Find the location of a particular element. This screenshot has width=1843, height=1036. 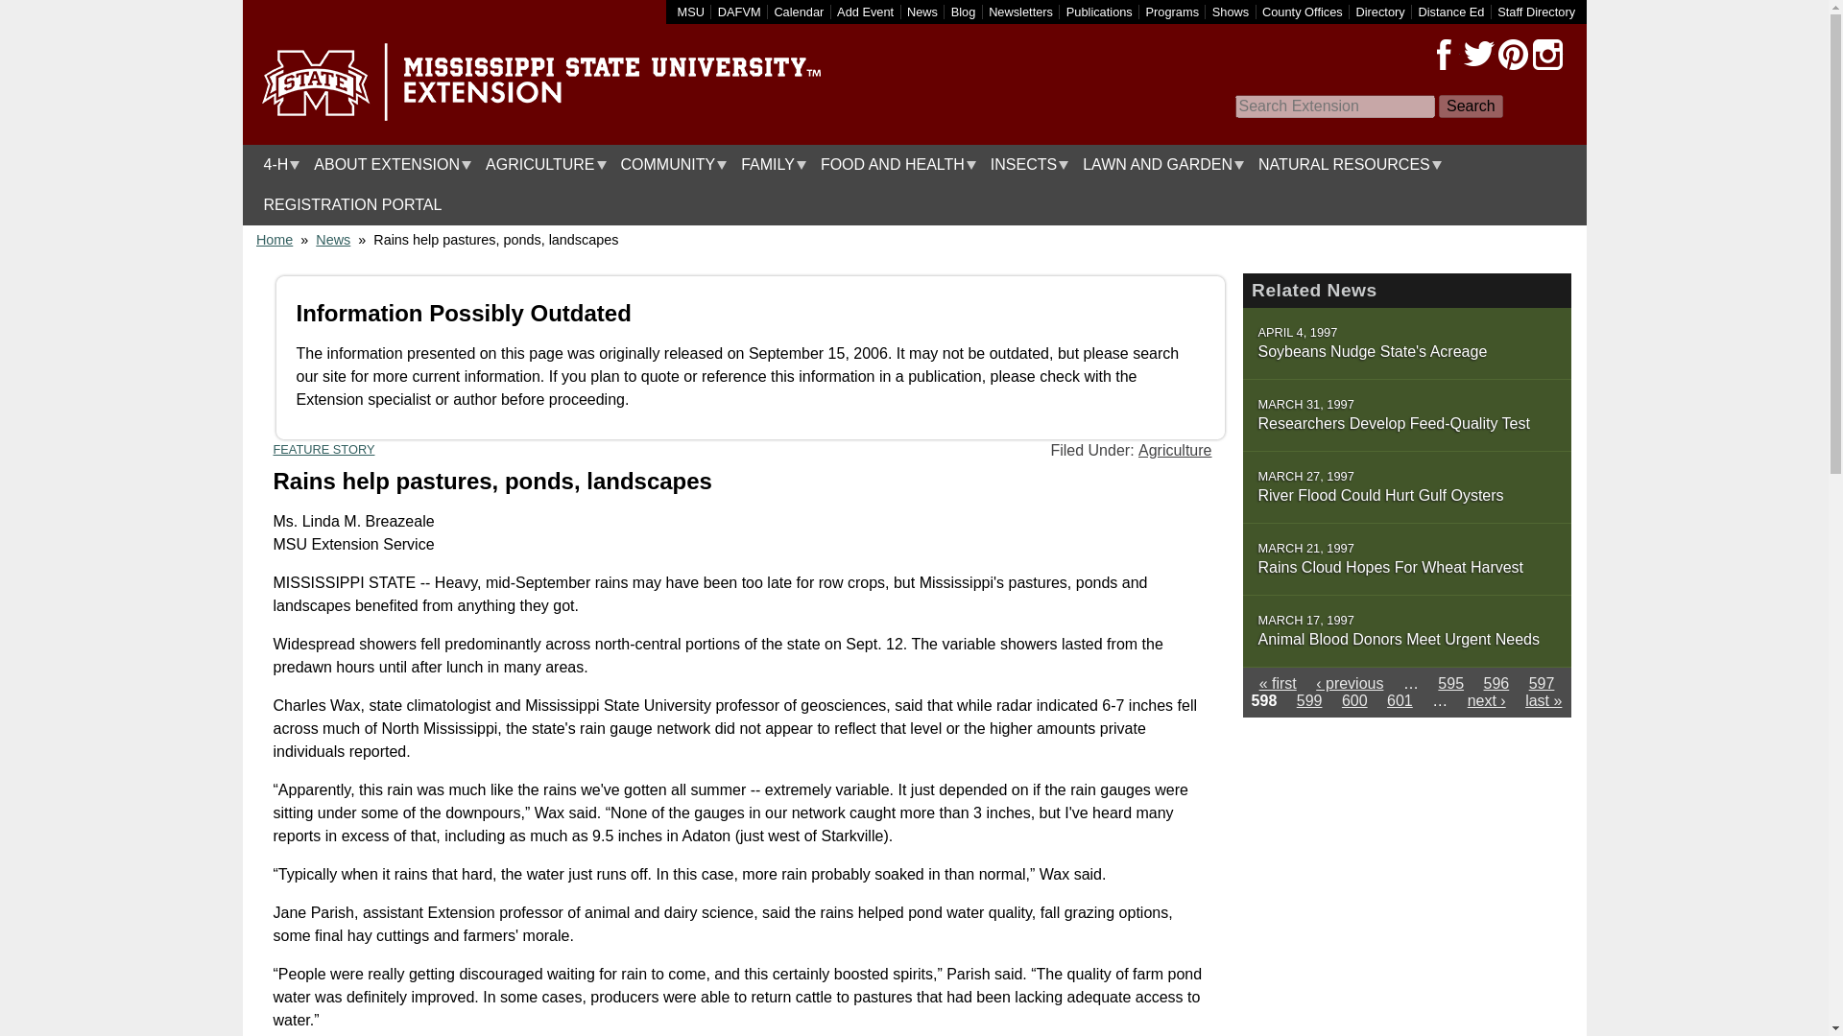

Link to Mississippi State University is located at coordinates (691, 12).